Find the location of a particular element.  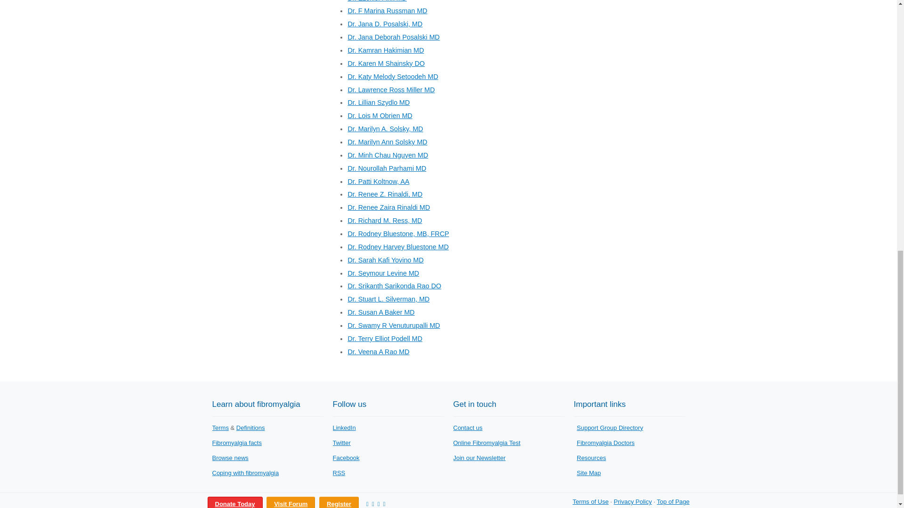

Facts about Fibromyalgia is located at coordinates (236, 443).